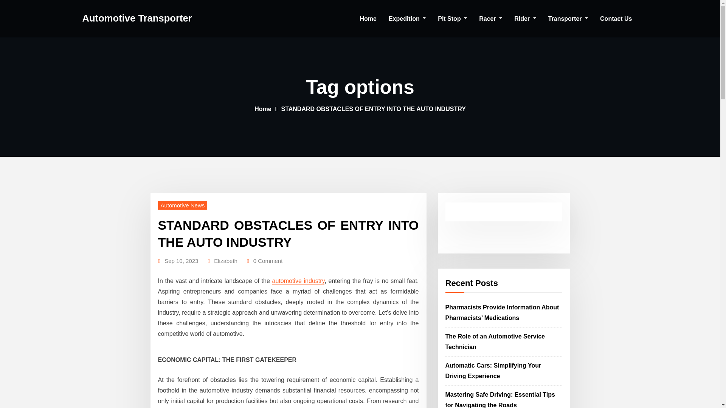 This screenshot has height=408, width=726. I want to click on STANDARD OBSTACLES OF ENTRY INTO THE AUTO INDUSTRY, so click(288, 233).